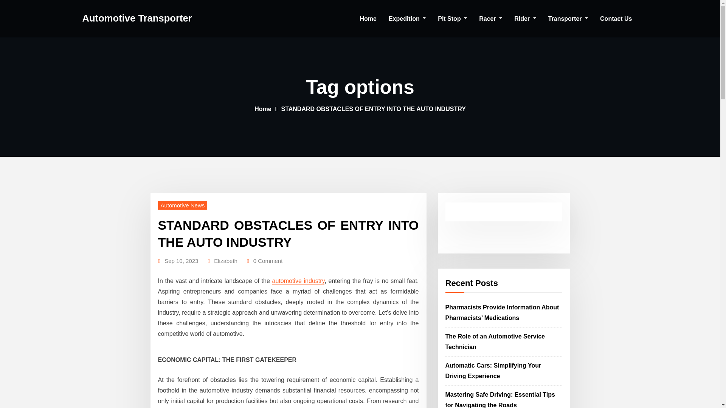 This screenshot has height=408, width=726. I want to click on STANDARD OBSTACLES OF ENTRY INTO THE AUTO INDUSTRY, so click(288, 233).